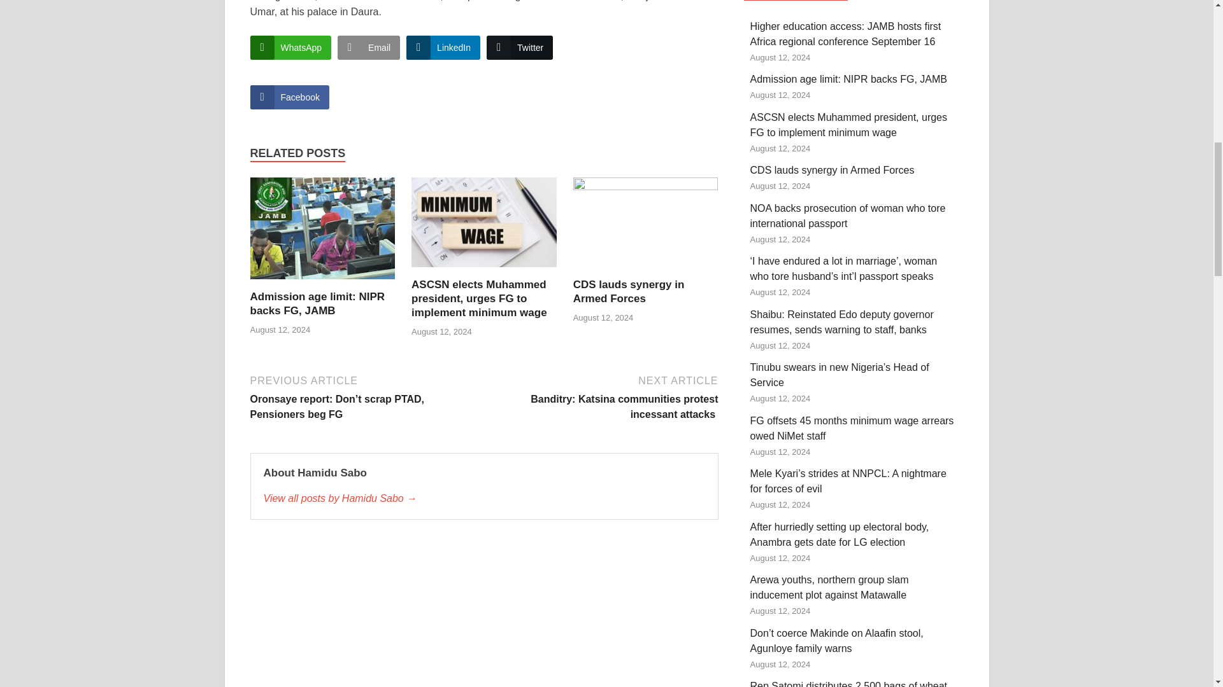 The width and height of the screenshot is (1223, 687). What do you see at coordinates (646, 226) in the screenshot?
I see `CDS lauds synergy in Armed Forces` at bounding box center [646, 226].